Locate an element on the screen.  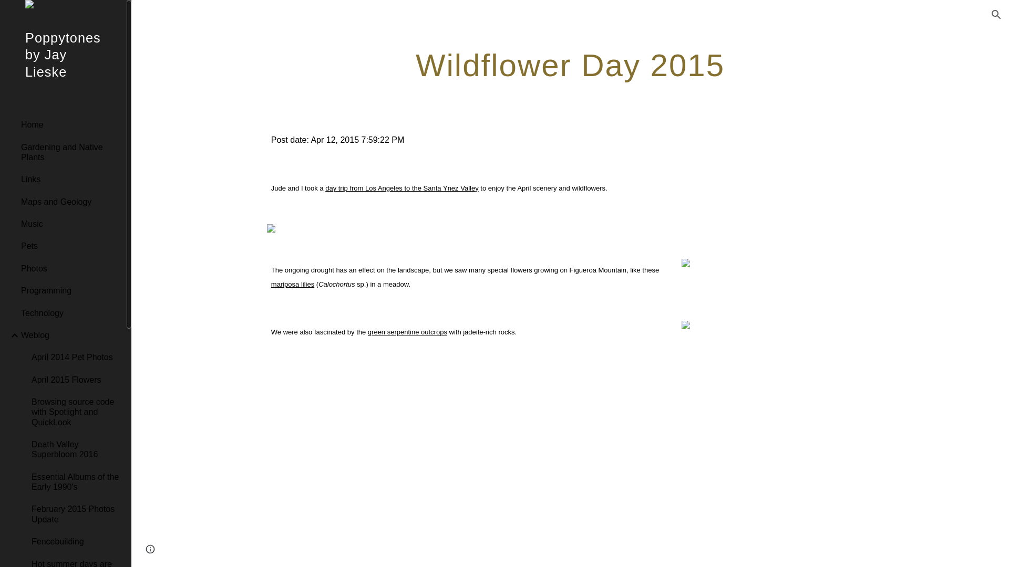
Fencebuilding is located at coordinates (75, 542).